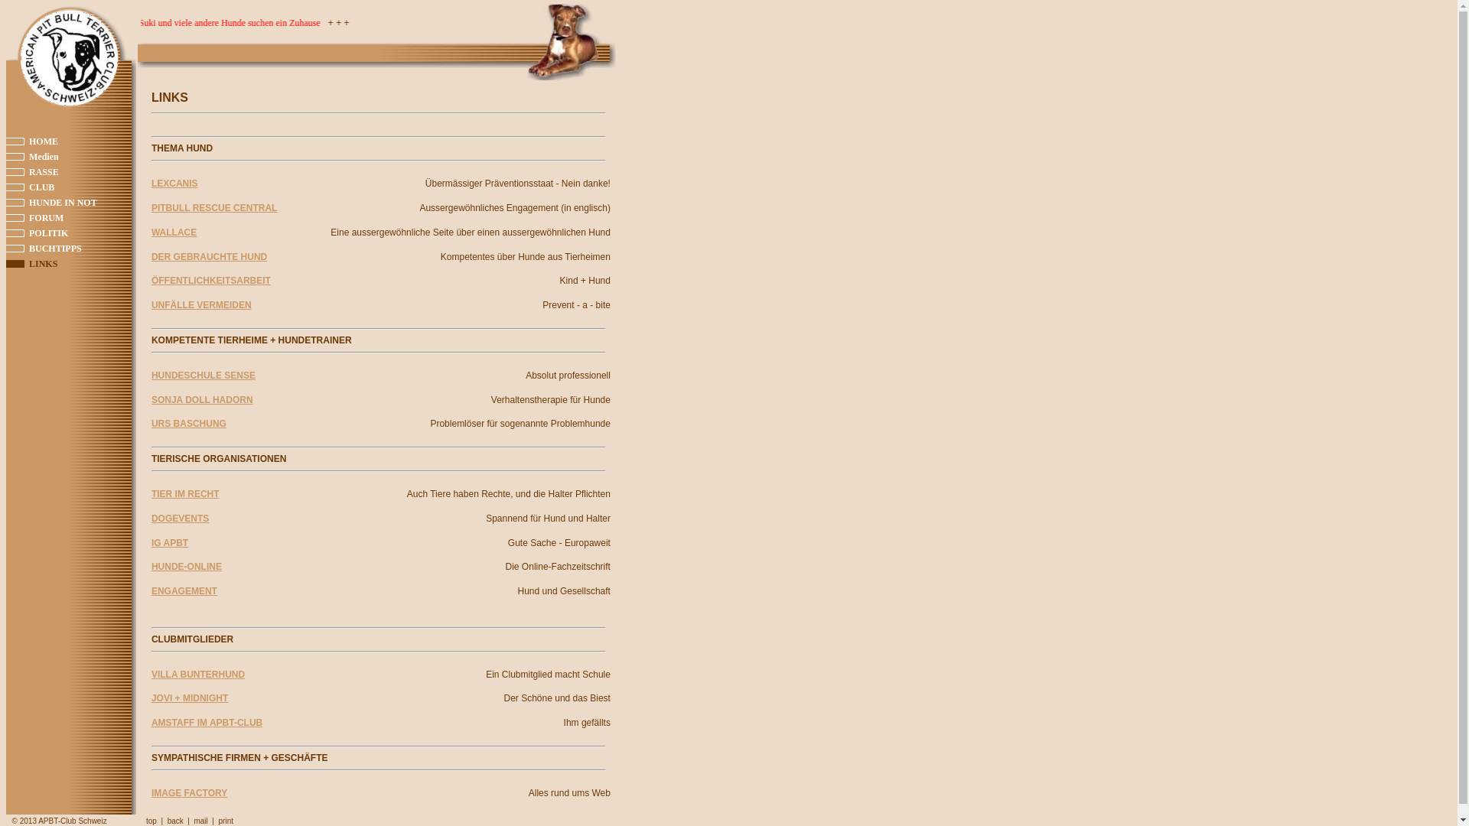  What do you see at coordinates (170, 543) in the screenshot?
I see `IG APBT` at bounding box center [170, 543].